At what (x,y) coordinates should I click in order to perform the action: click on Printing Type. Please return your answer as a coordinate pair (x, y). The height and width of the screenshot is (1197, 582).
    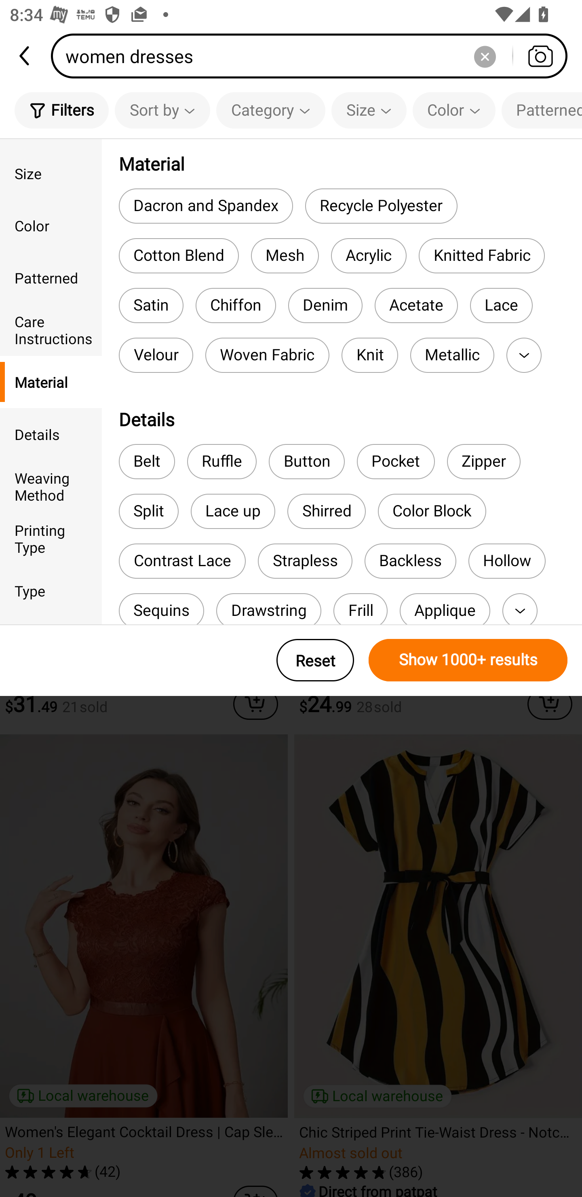
    Looking at the image, I should click on (51, 539).